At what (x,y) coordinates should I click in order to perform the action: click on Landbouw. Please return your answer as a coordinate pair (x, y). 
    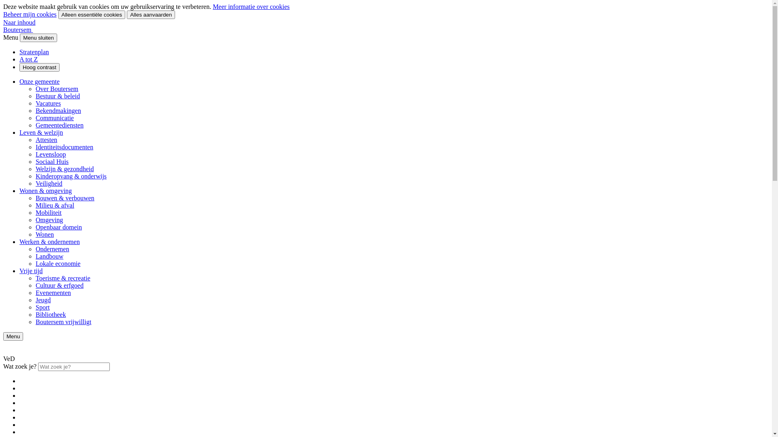
    Looking at the image, I should click on (49, 257).